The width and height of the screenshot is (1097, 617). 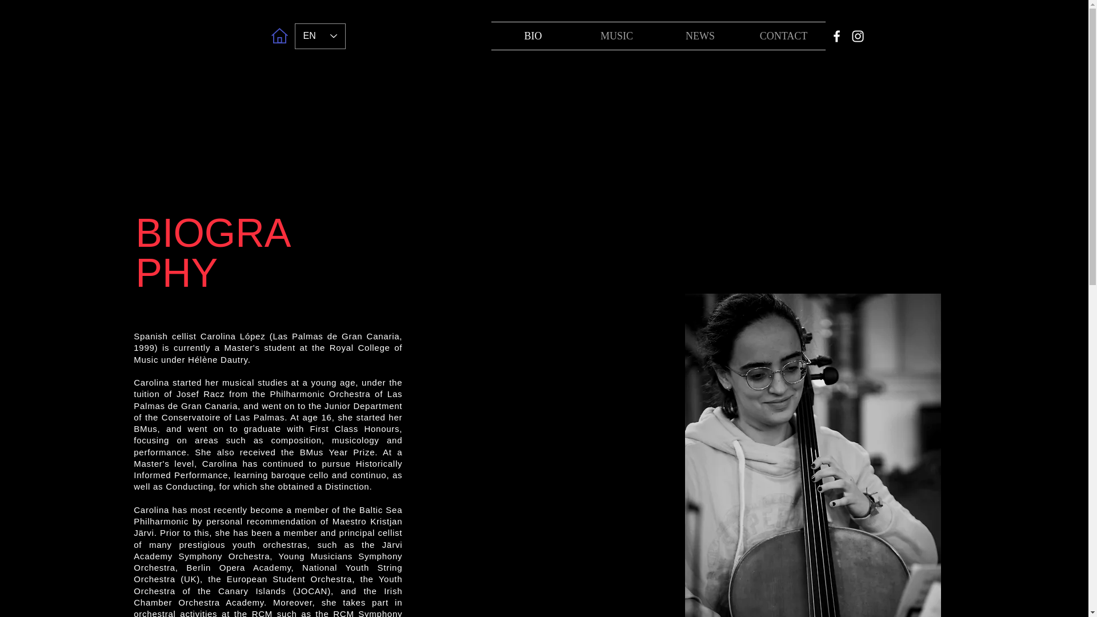 I want to click on MUSIC, so click(x=616, y=35).